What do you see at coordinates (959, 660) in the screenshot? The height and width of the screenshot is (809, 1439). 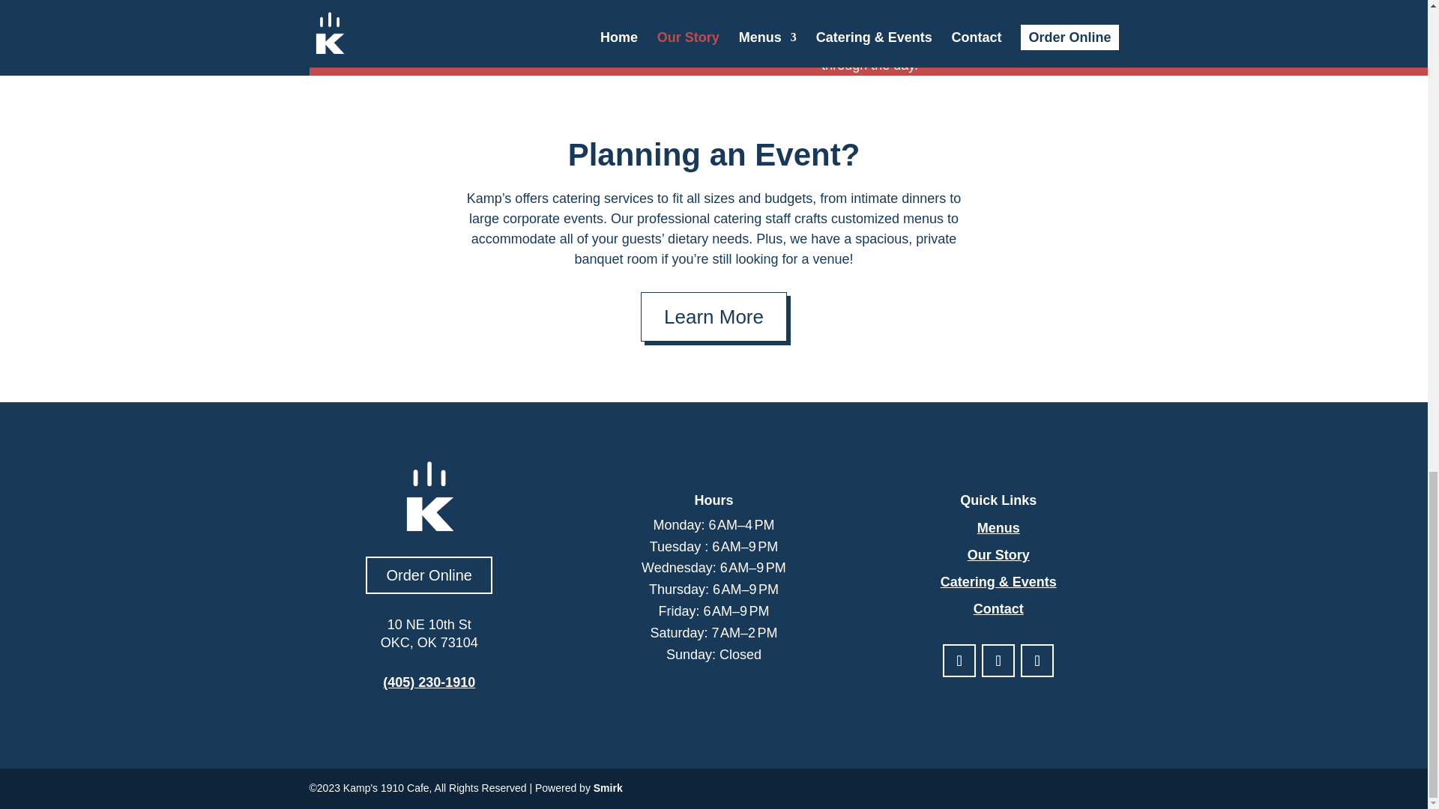 I see `Follow on Facebook` at bounding box center [959, 660].